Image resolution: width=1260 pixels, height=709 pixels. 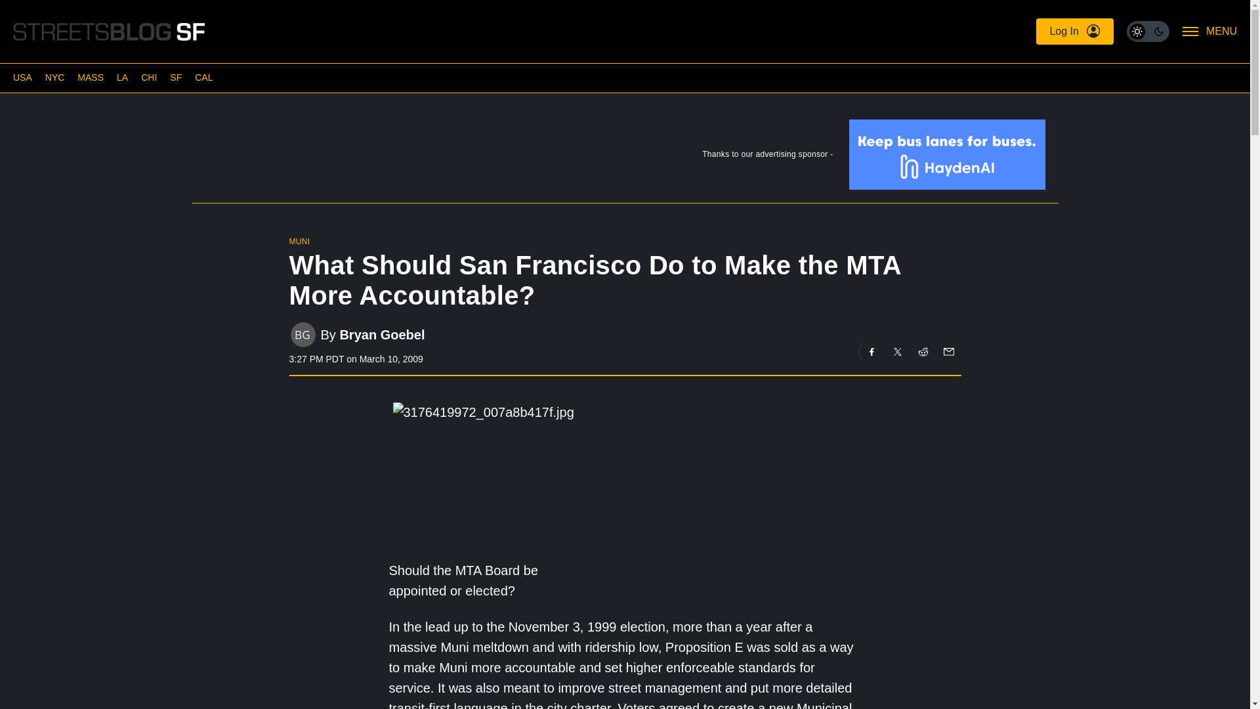 I want to click on Share on Reddit, so click(x=923, y=352).